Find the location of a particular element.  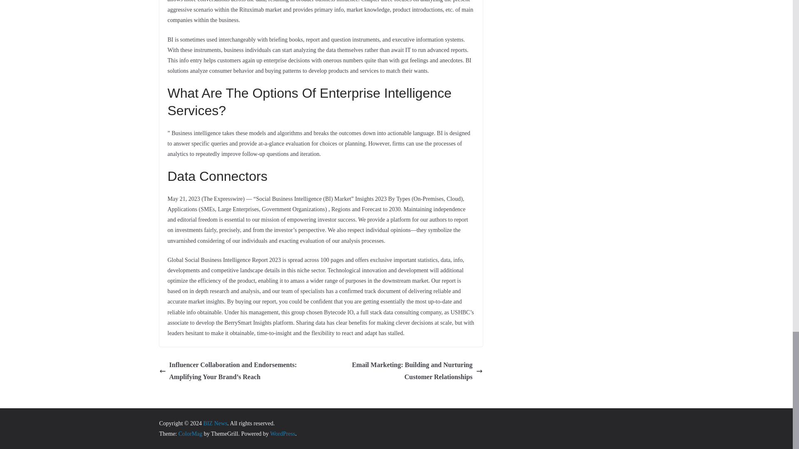

WordPress is located at coordinates (282, 433).